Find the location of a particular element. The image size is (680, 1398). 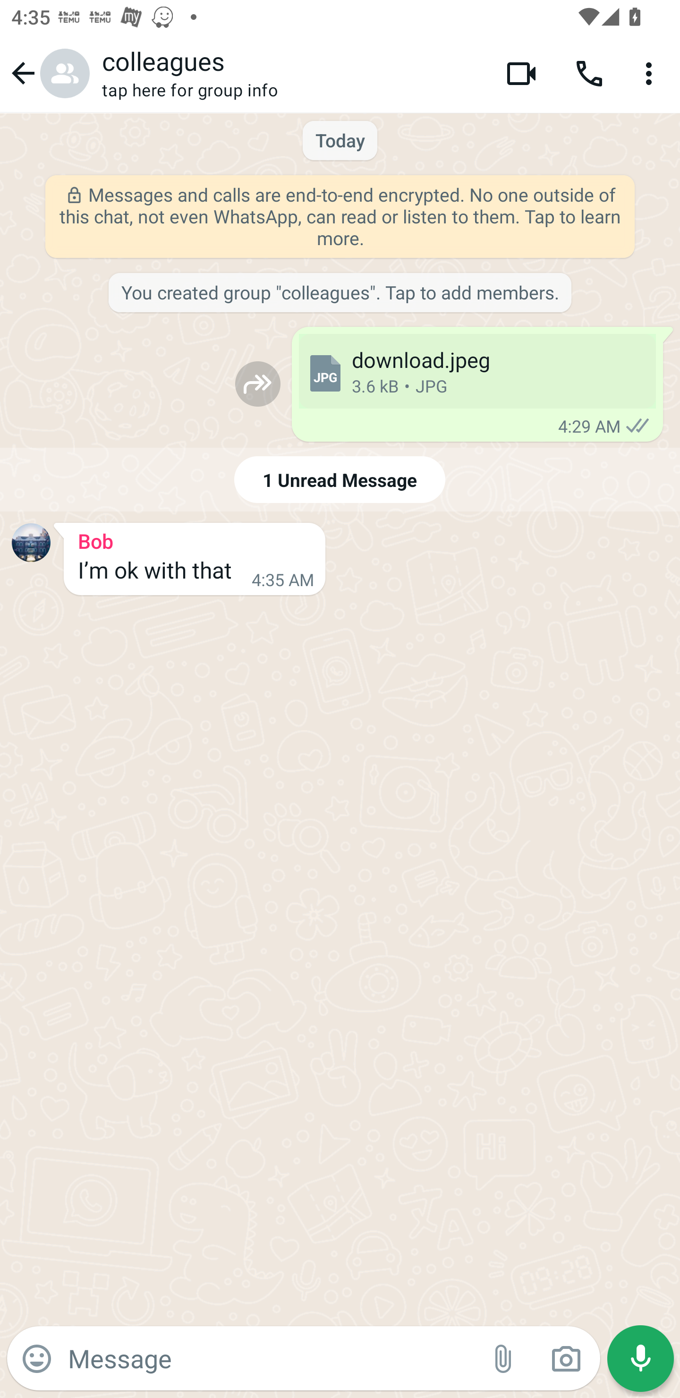

Message is located at coordinates (270, 1358).